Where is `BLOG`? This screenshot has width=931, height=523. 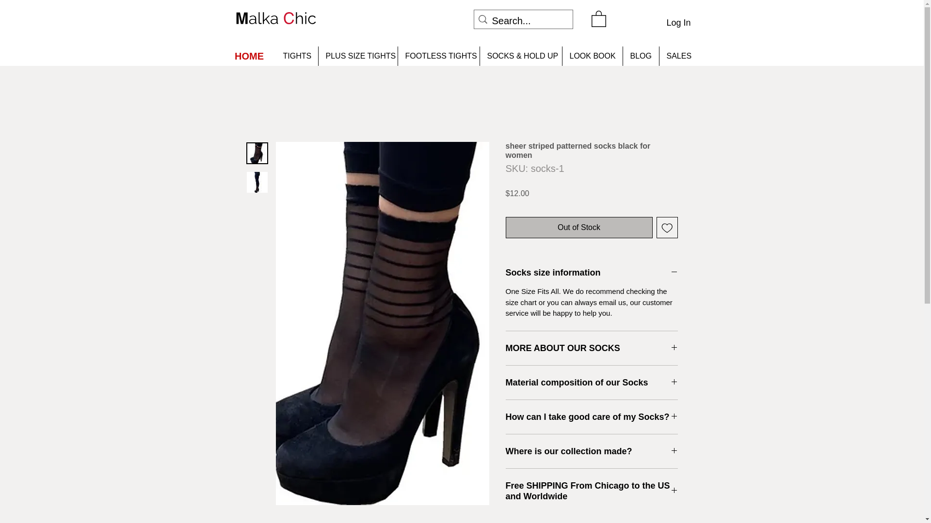 BLOG is located at coordinates (641, 56).